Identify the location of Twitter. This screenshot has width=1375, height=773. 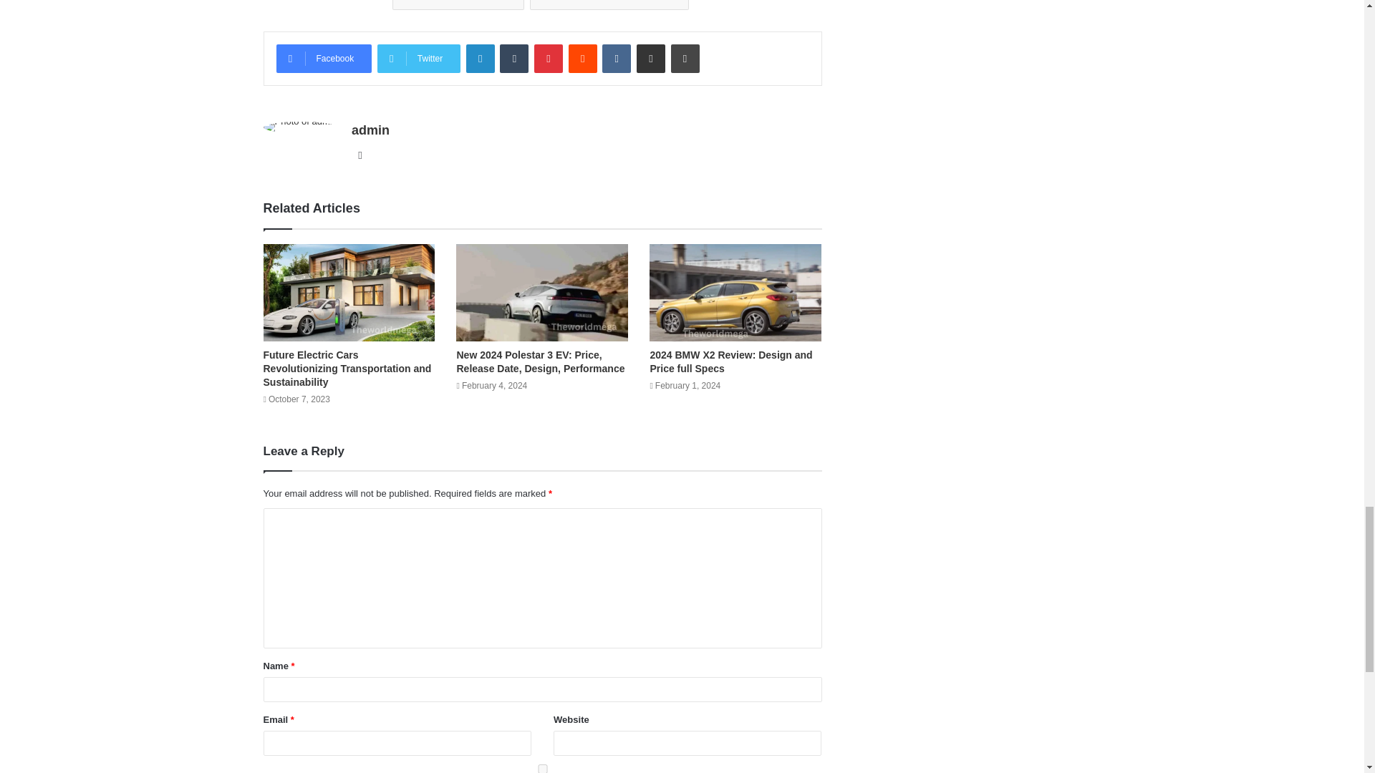
(418, 58).